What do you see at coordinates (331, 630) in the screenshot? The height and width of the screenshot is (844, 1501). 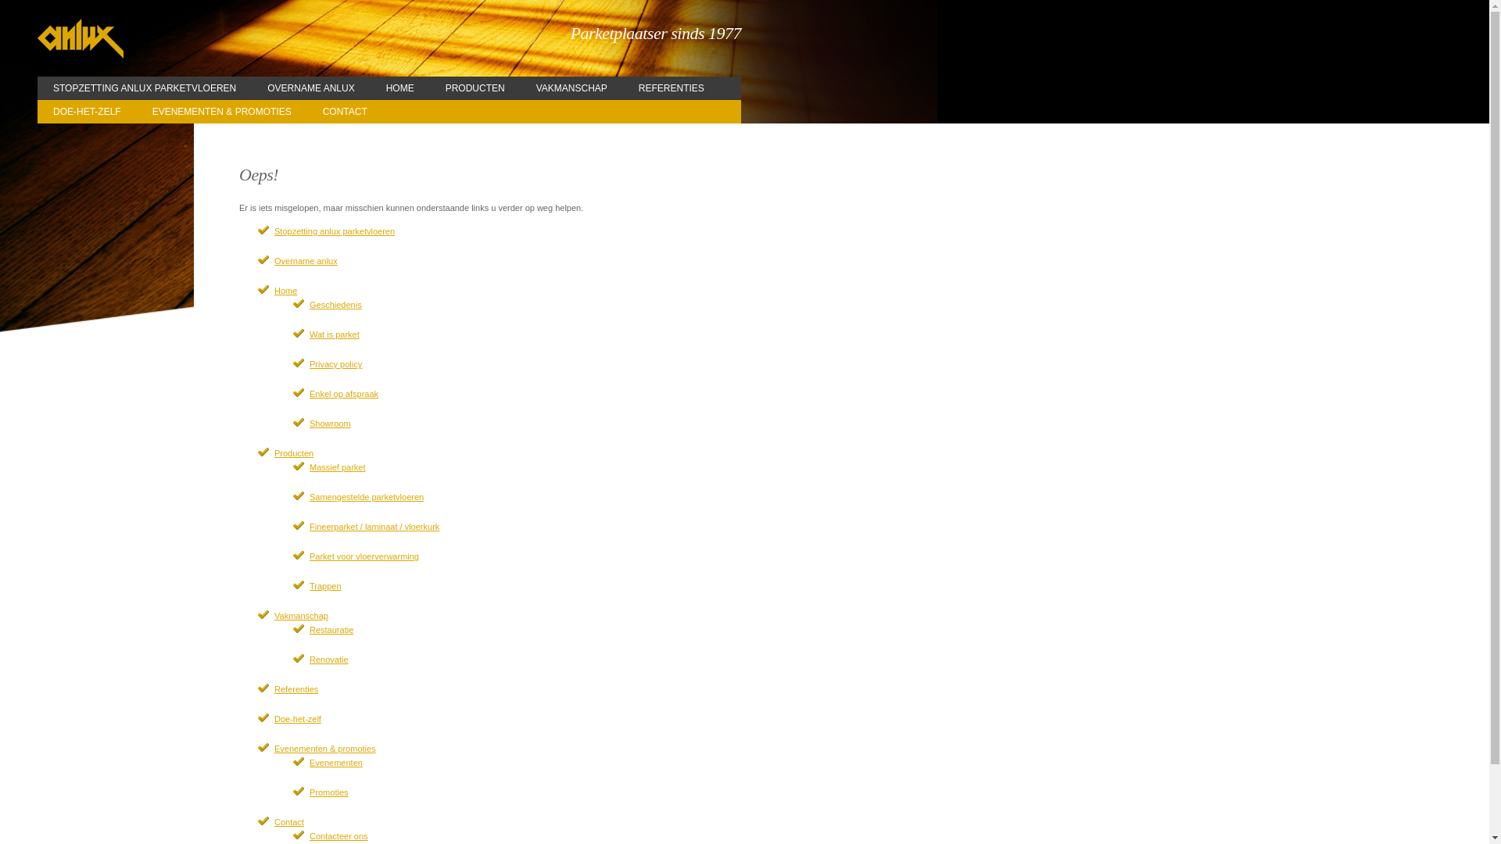 I see `Restauratie` at bounding box center [331, 630].